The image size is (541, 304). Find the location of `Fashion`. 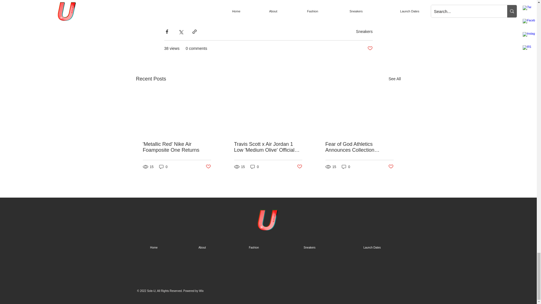

Fashion is located at coordinates (254, 248).